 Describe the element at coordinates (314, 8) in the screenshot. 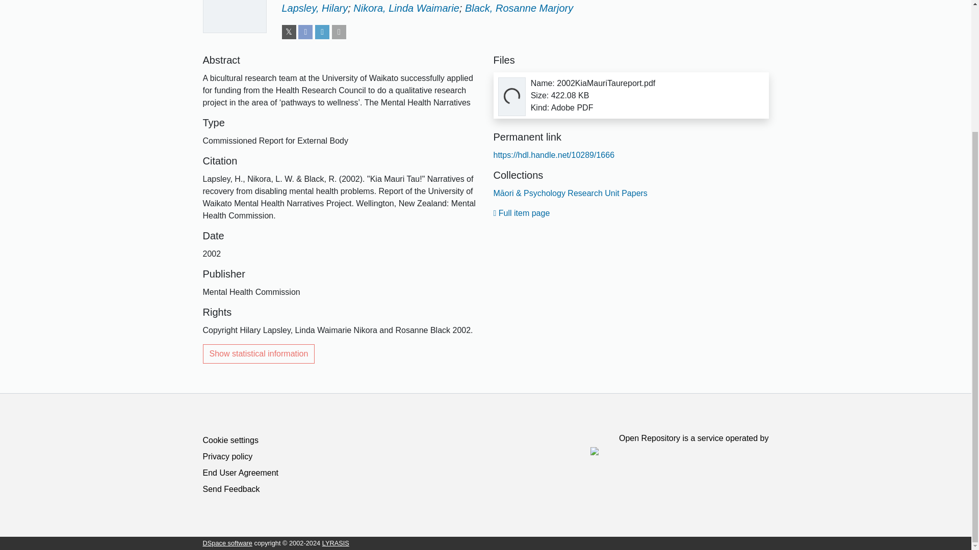

I see `Lapsley, Hilary` at that location.